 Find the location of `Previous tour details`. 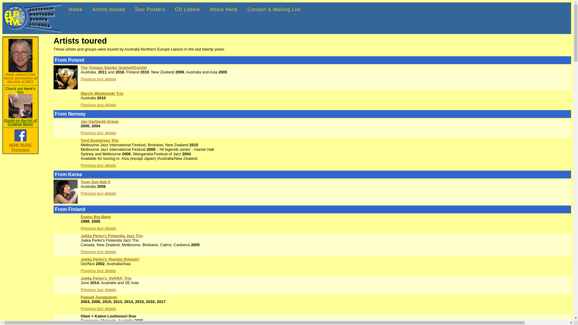

Previous tour details is located at coordinates (98, 228).